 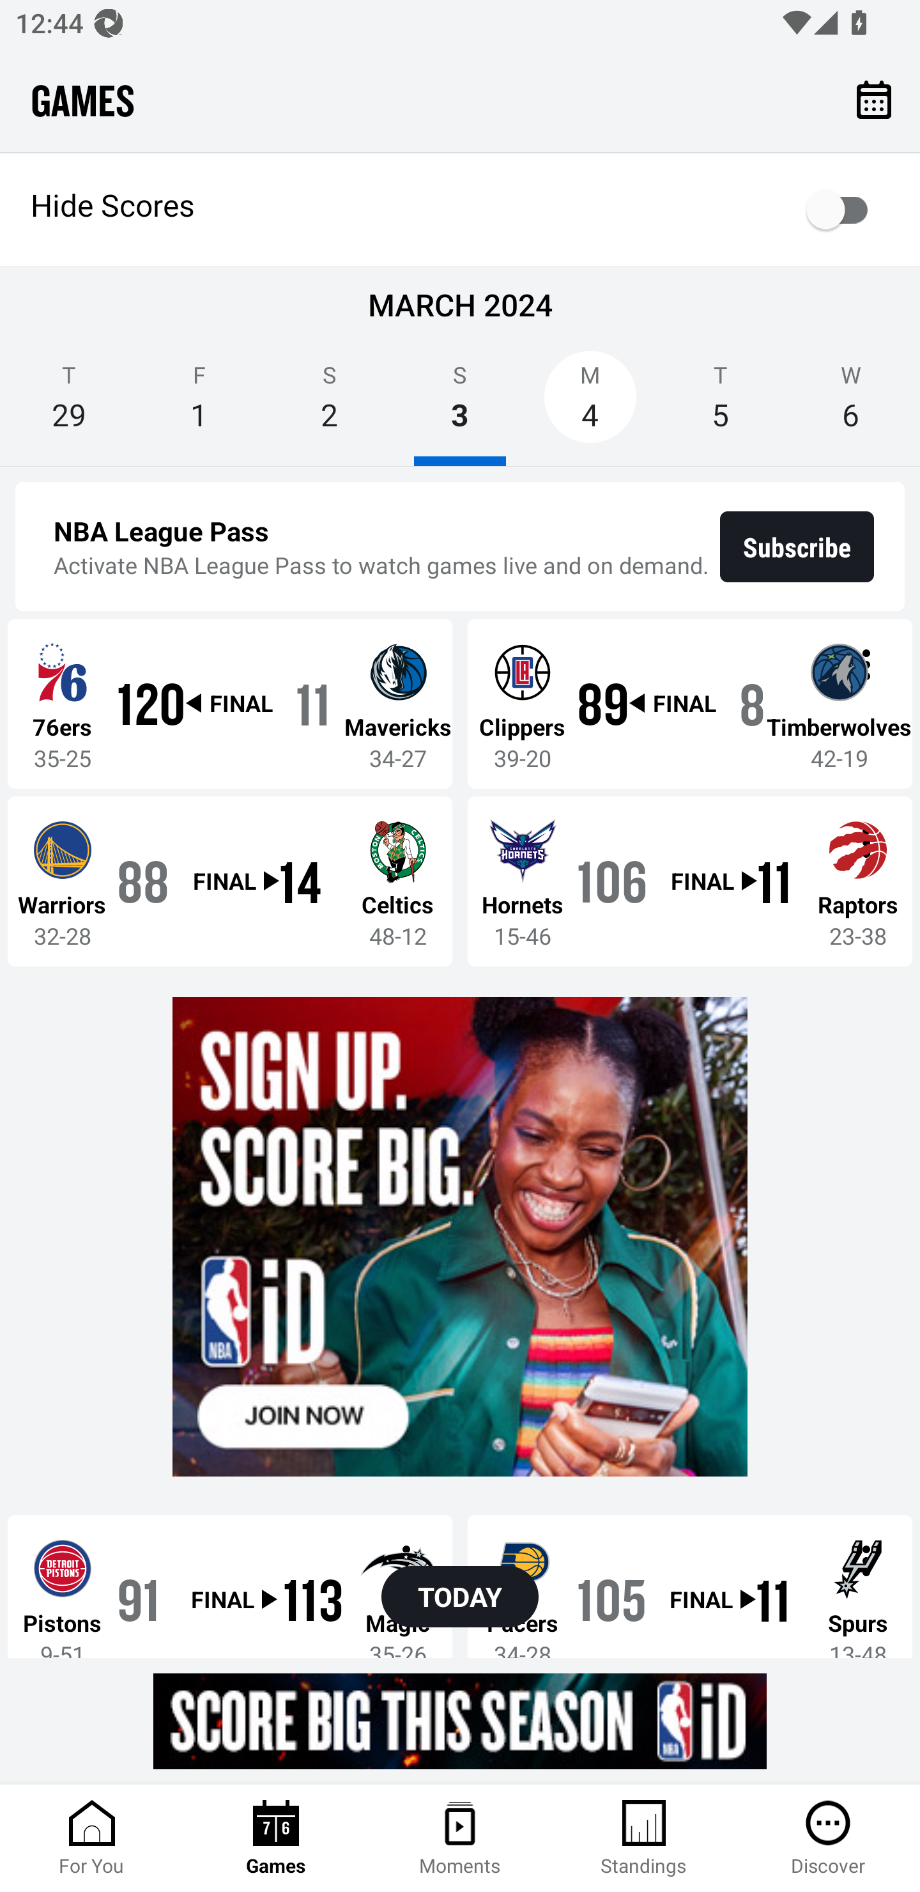 I want to click on M 4, so click(x=590, y=404).